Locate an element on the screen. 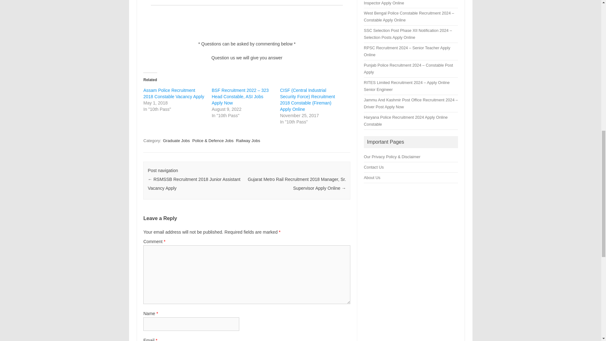 The image size is (606, 341). Graduate Jobs is located at coordinates (176, 141).